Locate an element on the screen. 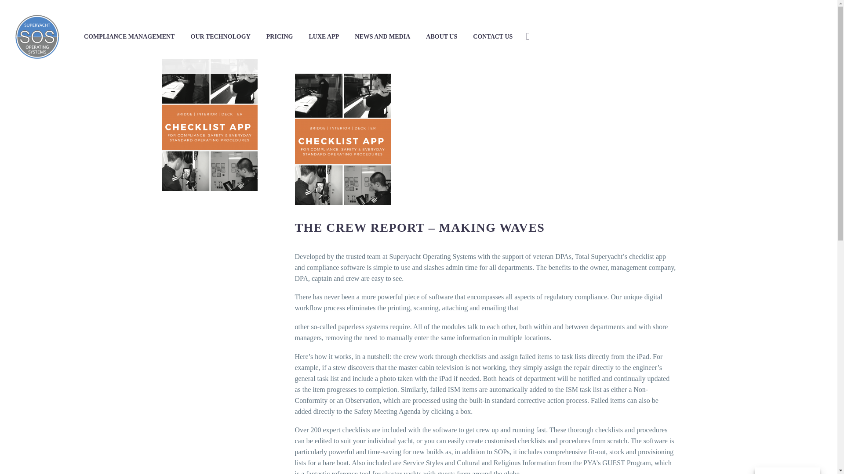  CONTACT US is located at coordinates (492, 37).